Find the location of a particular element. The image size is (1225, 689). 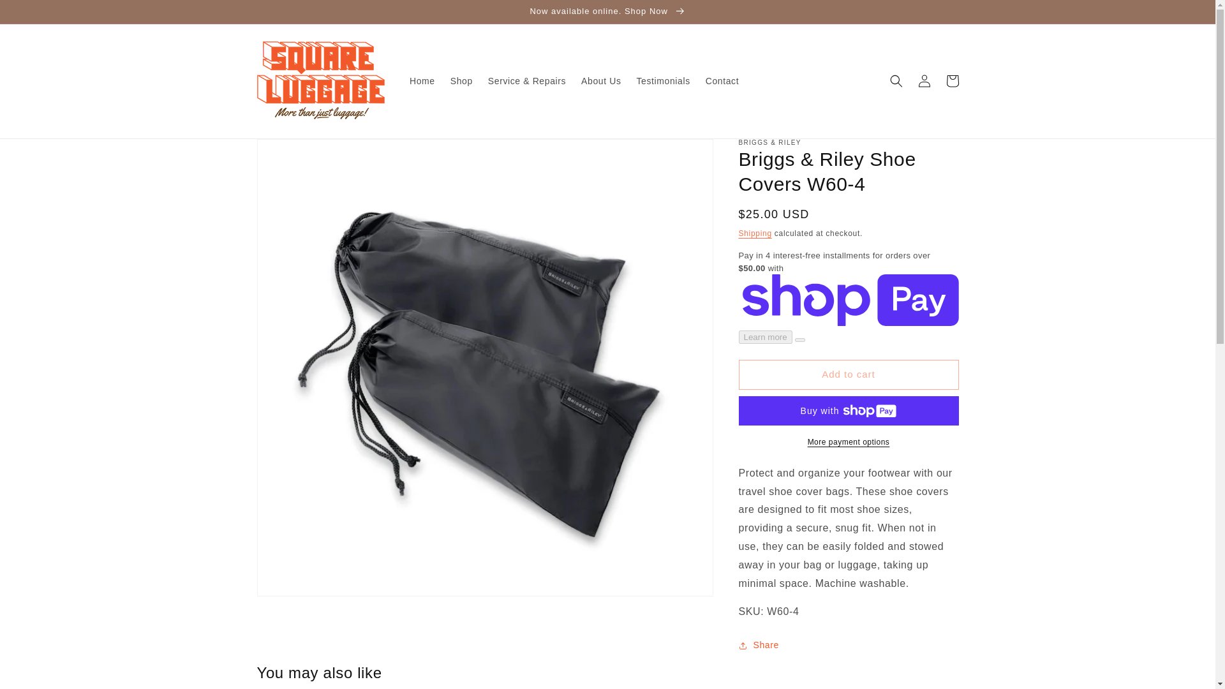

Skip to product information is located at coordinates (295, 153).